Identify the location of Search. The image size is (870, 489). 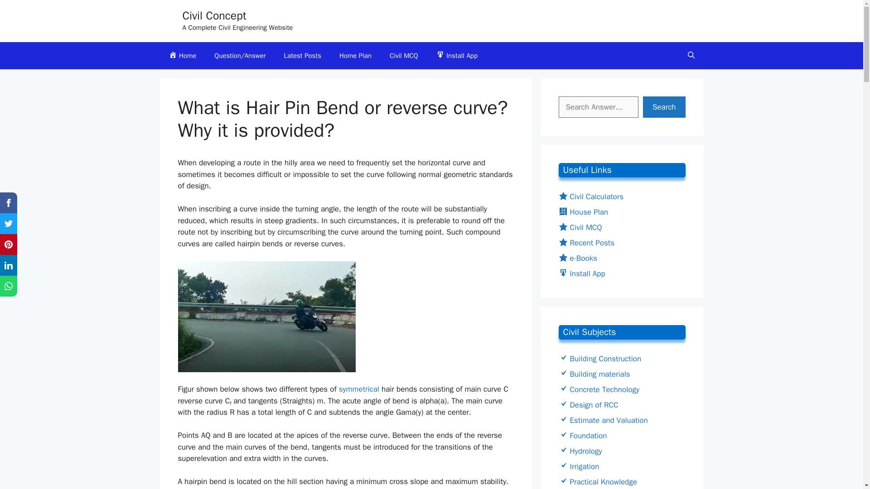
(664, 107).